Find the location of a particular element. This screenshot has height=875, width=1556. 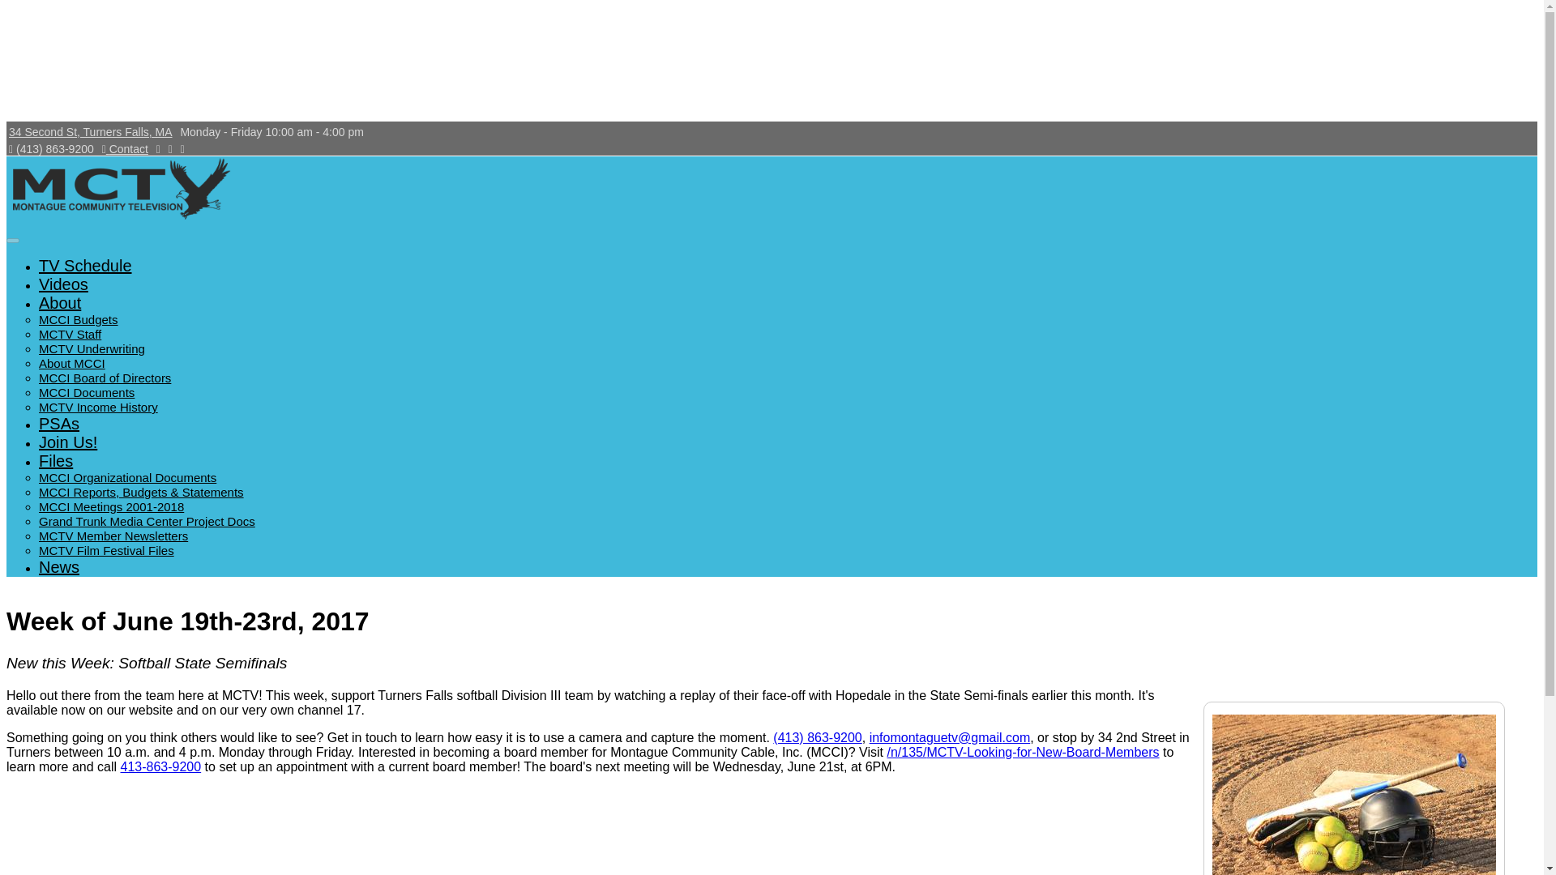

About MCCI is located at coordinates (72, 363).